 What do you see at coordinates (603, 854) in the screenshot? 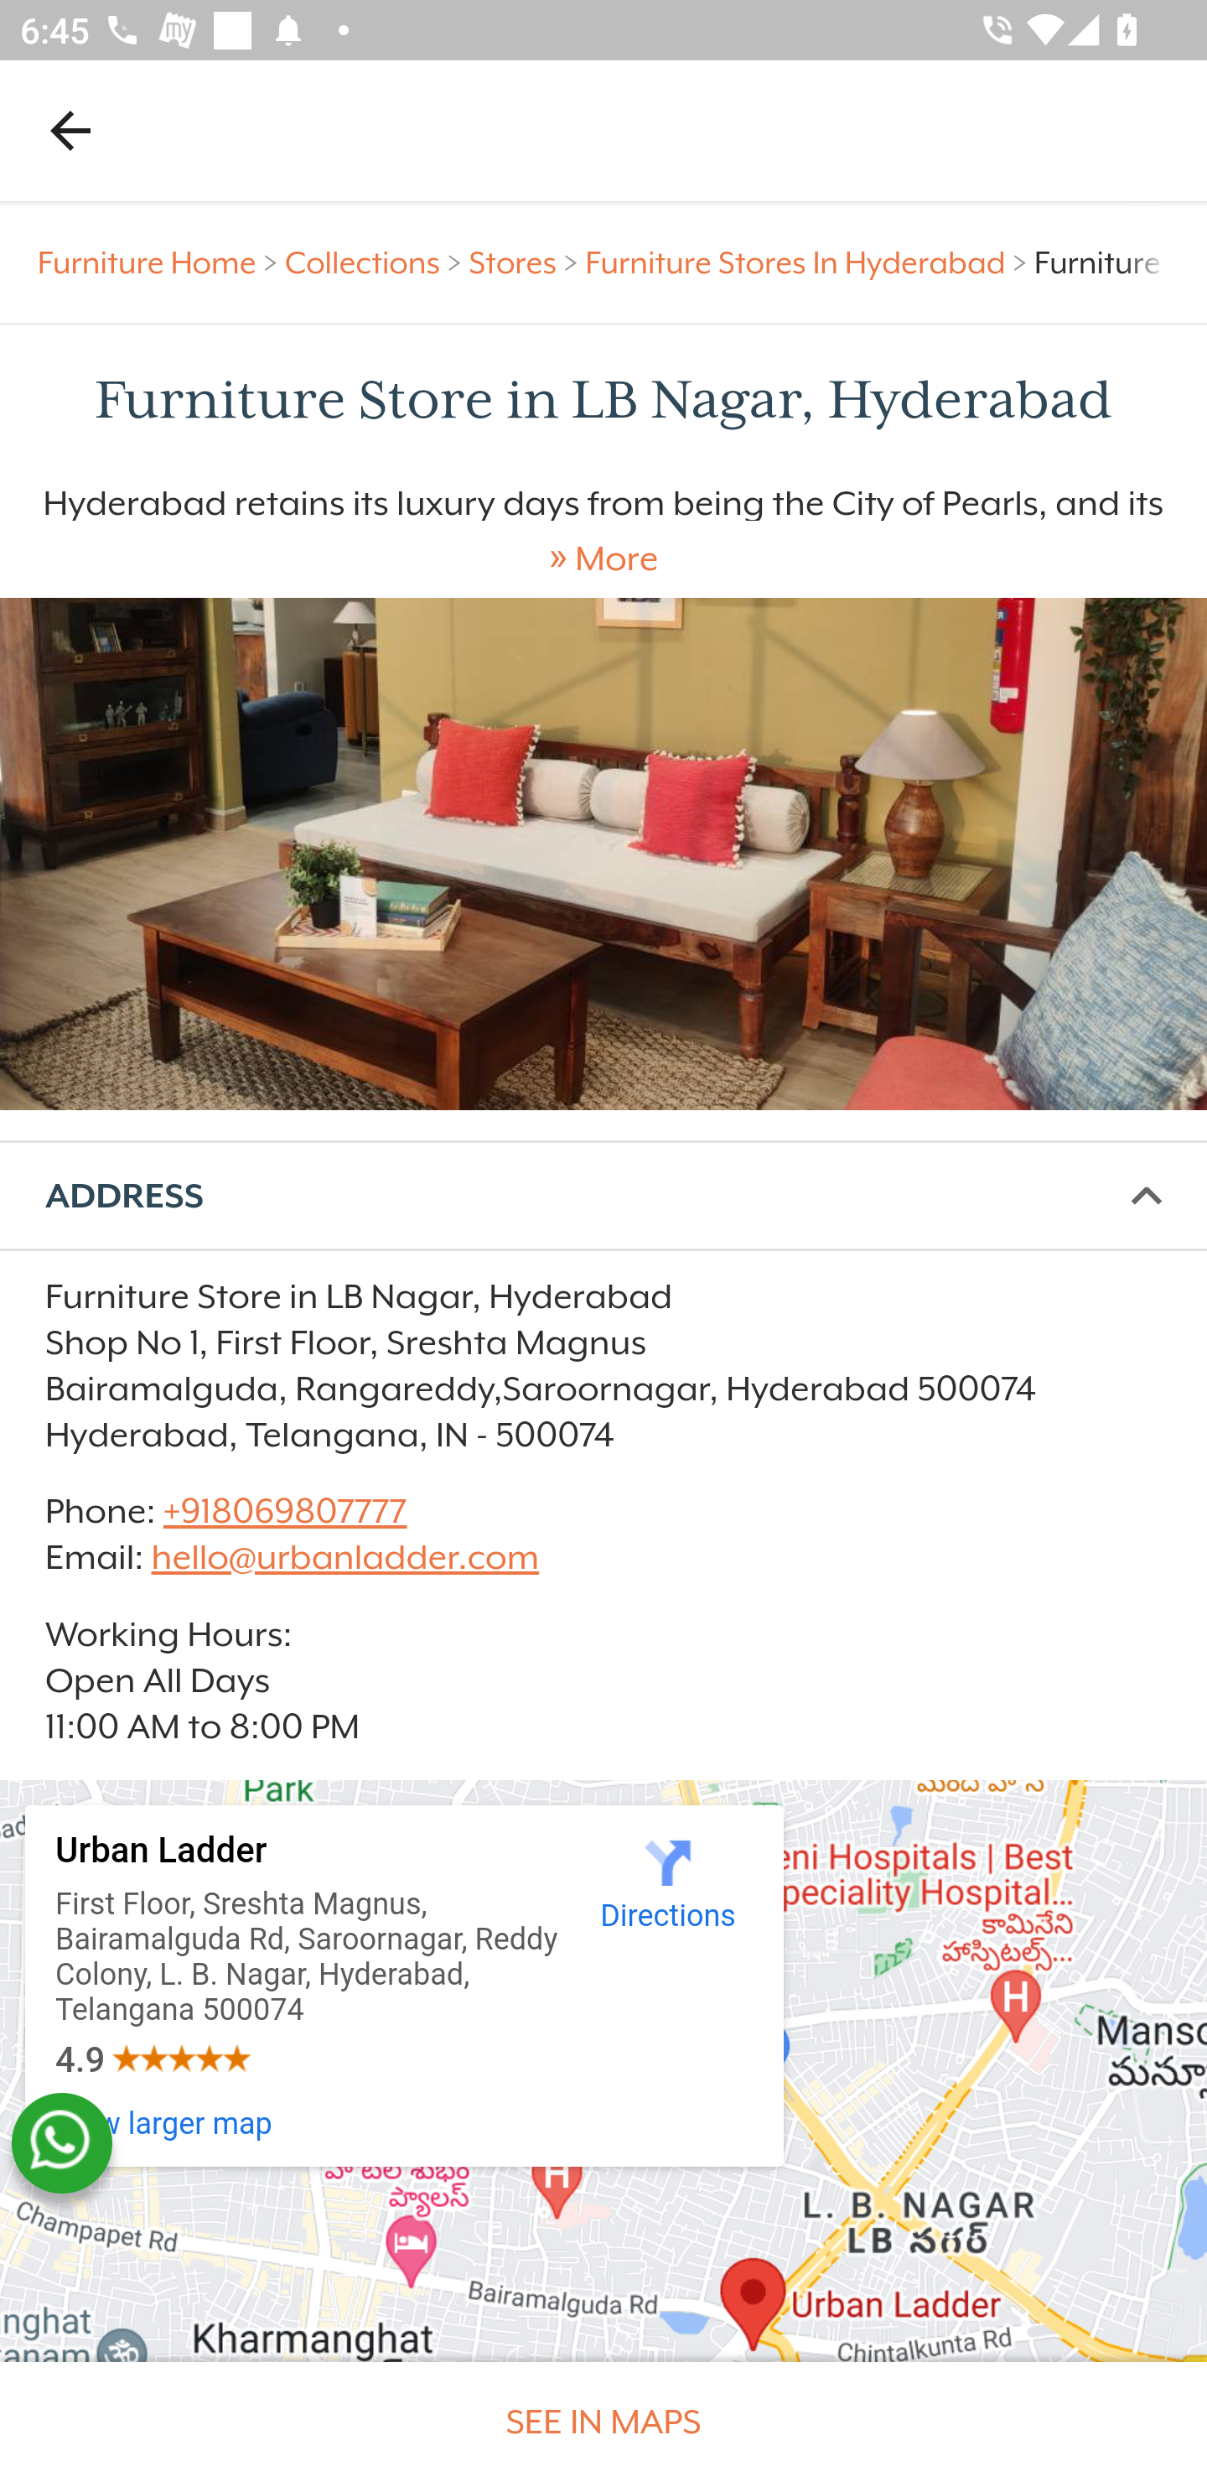
I see `Experience Centre` at bounding box center [603, 854].